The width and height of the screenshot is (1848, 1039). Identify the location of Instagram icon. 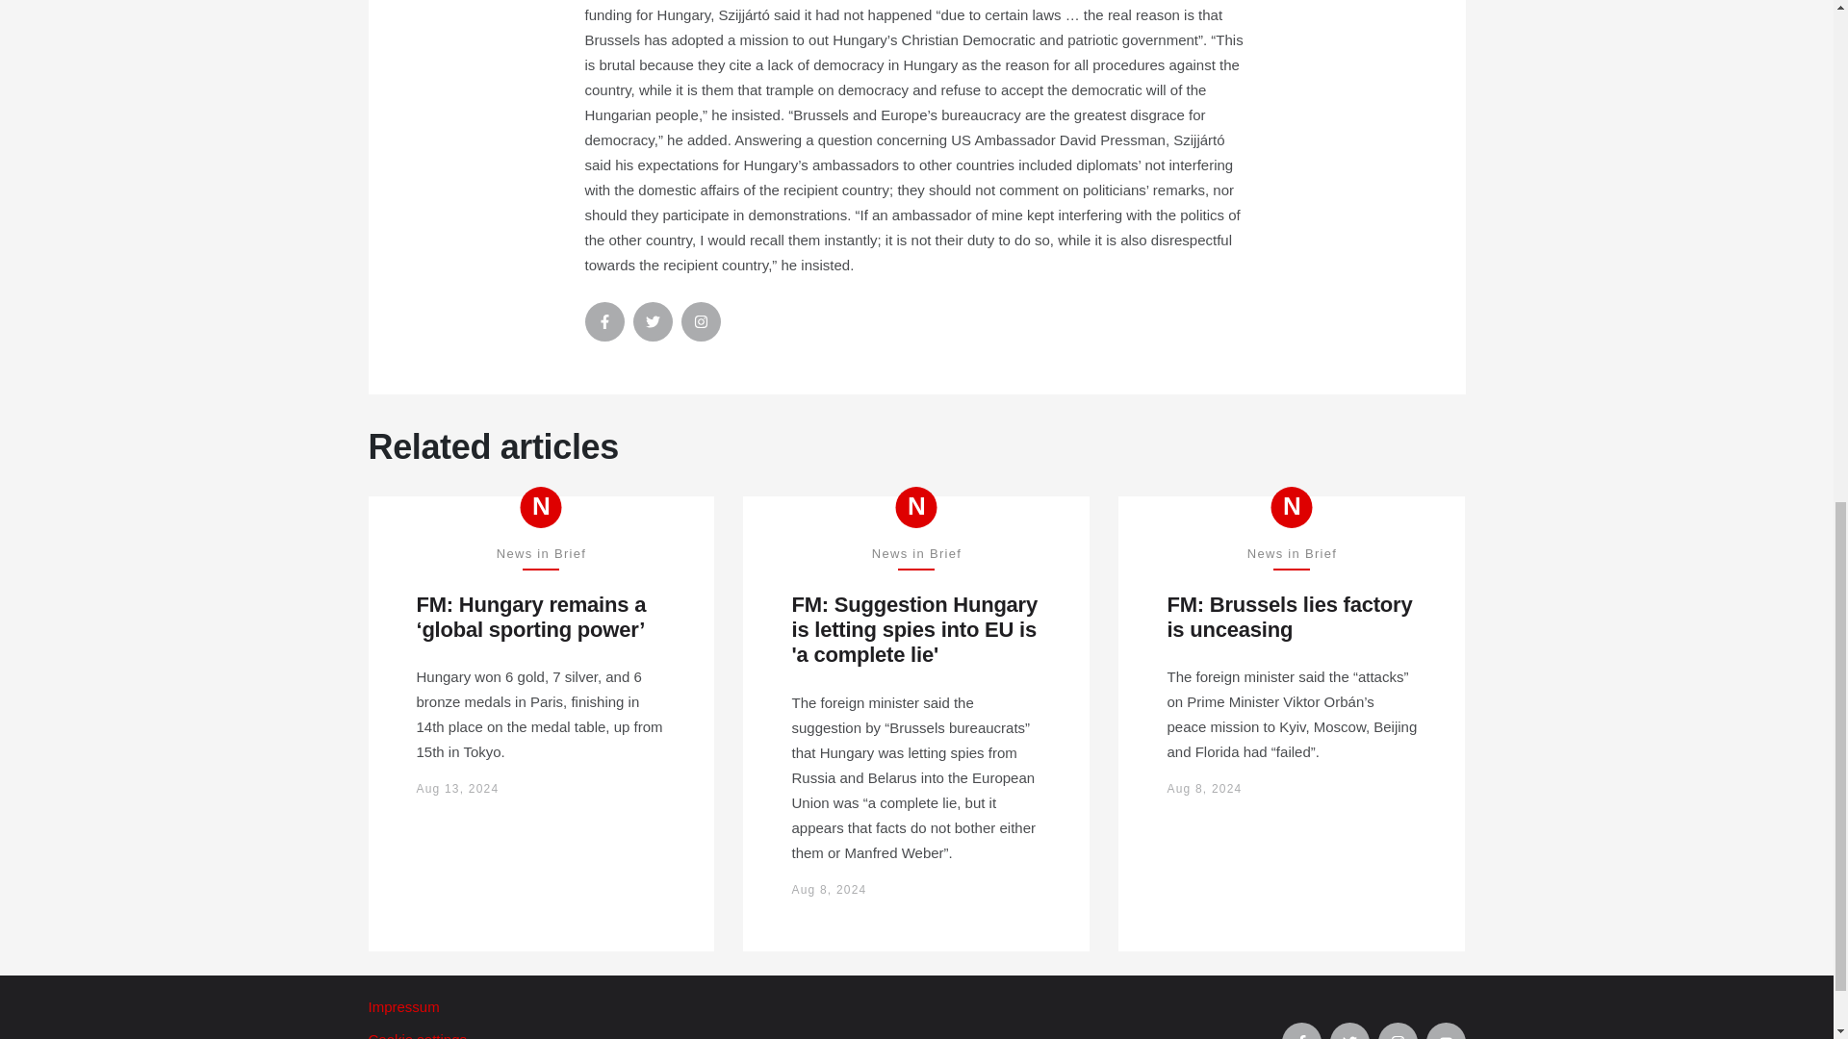
(701, 321).